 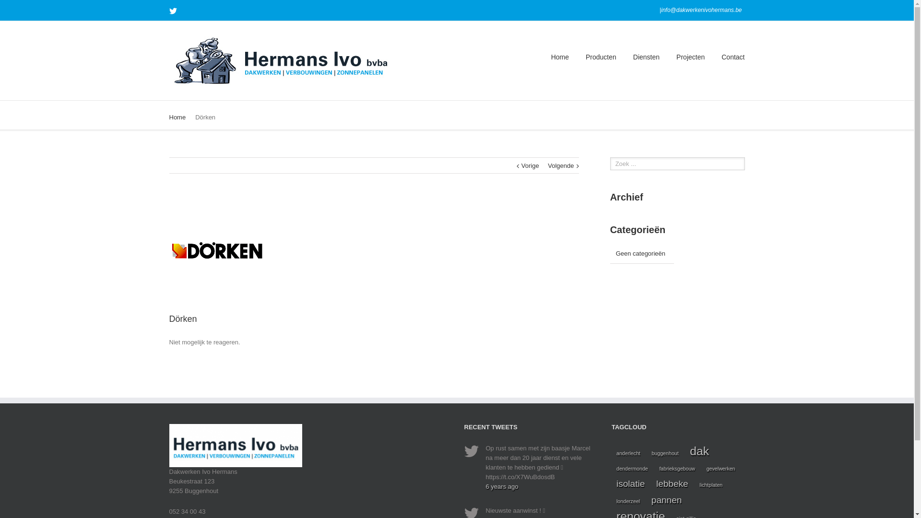 What do you see at coordinates (677, 469) in the screenshot?
I see `fabrieksgebouw` at bounding box center [677, 469].